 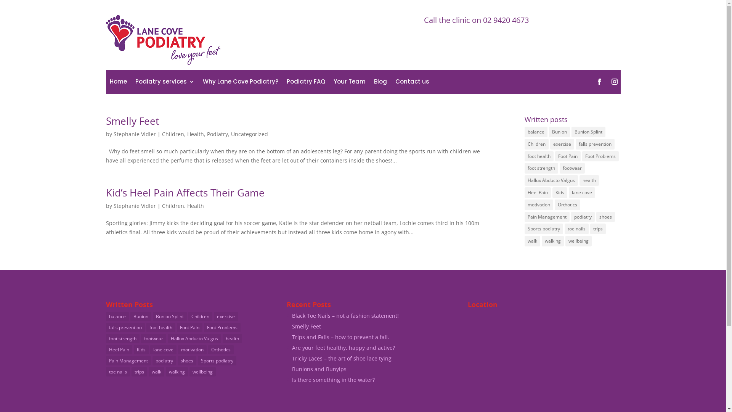 I want to click on Your Team, so click(x=349, y=83).